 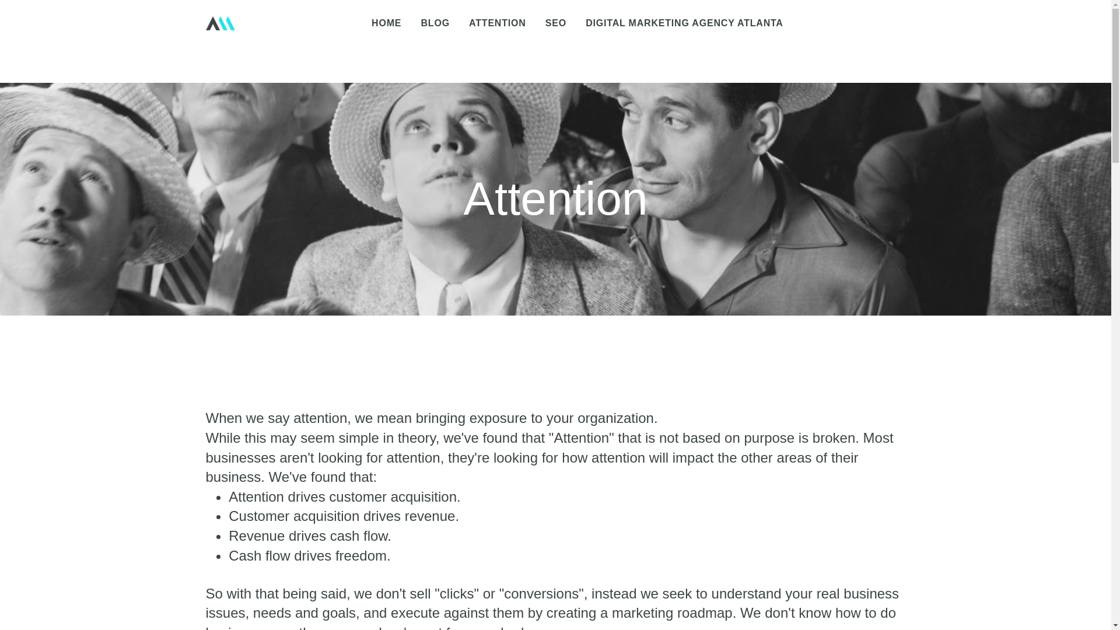 What do you see at coordinates (386, 23) in the screenshot?
I see `HOME` at bounding box center [386, 23].